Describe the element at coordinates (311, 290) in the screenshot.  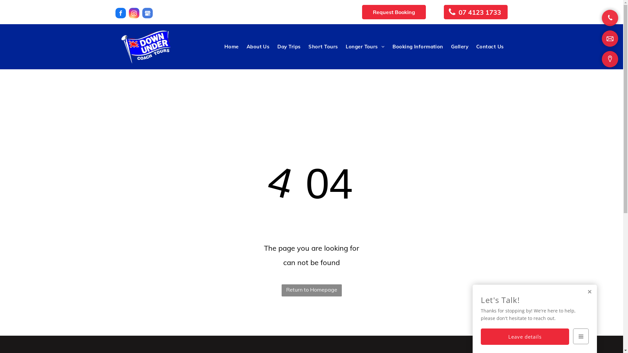
I see `Return to Homepage` at that location.